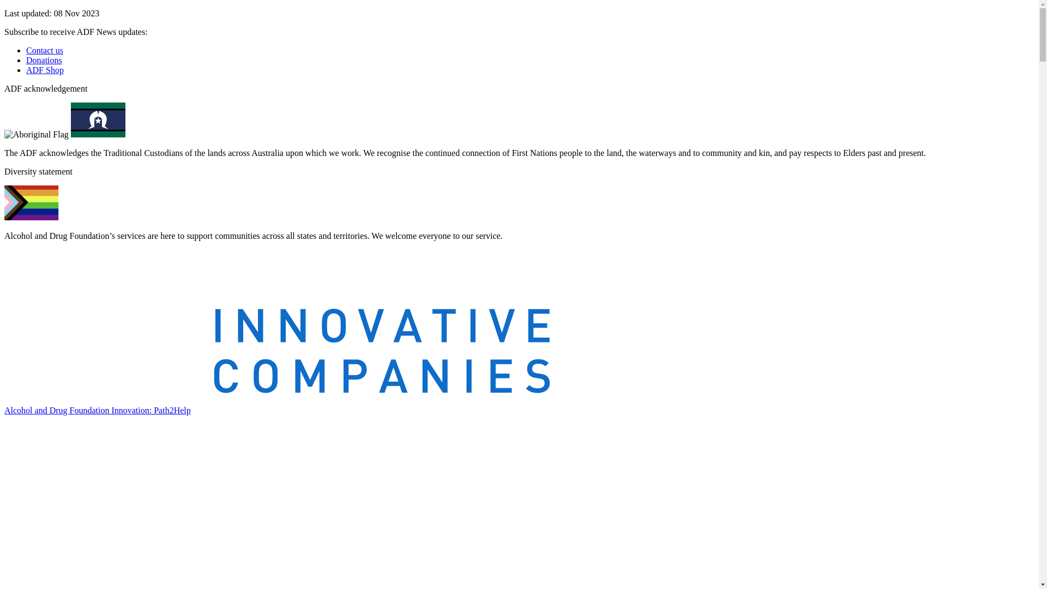  Describe the element at coordinates (45, 50) in the screenshot. I see `Contact us` at that location.